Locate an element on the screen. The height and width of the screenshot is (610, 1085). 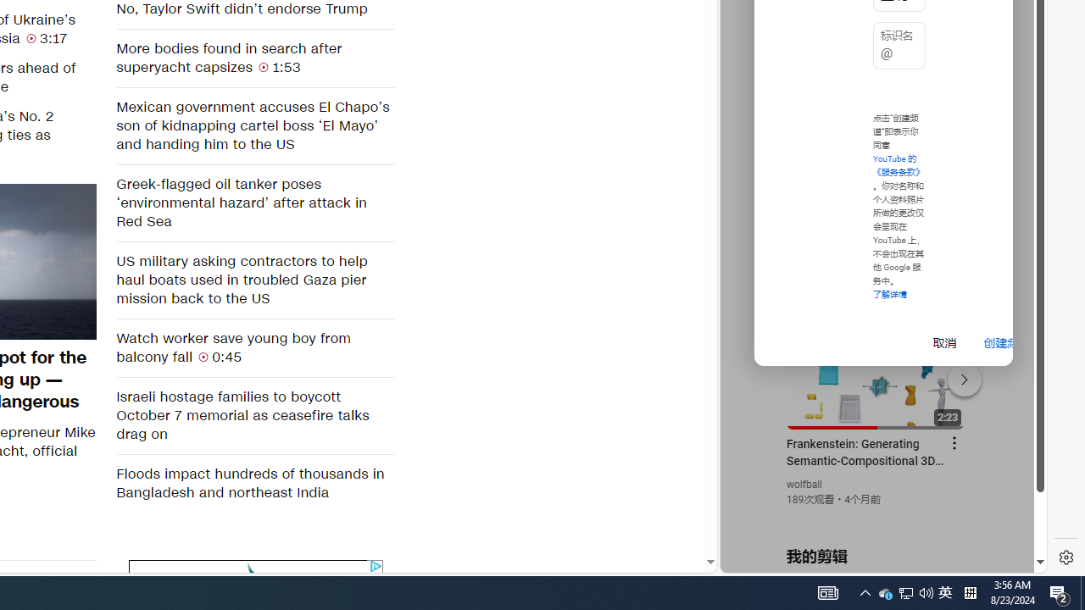
YouTube is located at coordinates (945, 593).